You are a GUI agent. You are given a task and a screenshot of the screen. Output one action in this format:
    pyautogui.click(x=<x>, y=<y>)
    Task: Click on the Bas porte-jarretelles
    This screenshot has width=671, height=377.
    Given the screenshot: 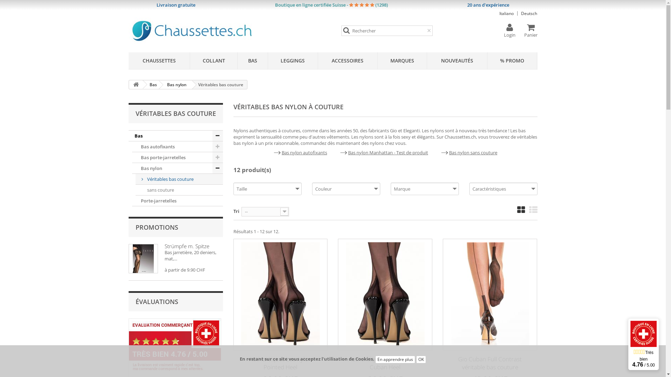 What is the action you would take?
    pyautogui.click(x=178, y=158)
    